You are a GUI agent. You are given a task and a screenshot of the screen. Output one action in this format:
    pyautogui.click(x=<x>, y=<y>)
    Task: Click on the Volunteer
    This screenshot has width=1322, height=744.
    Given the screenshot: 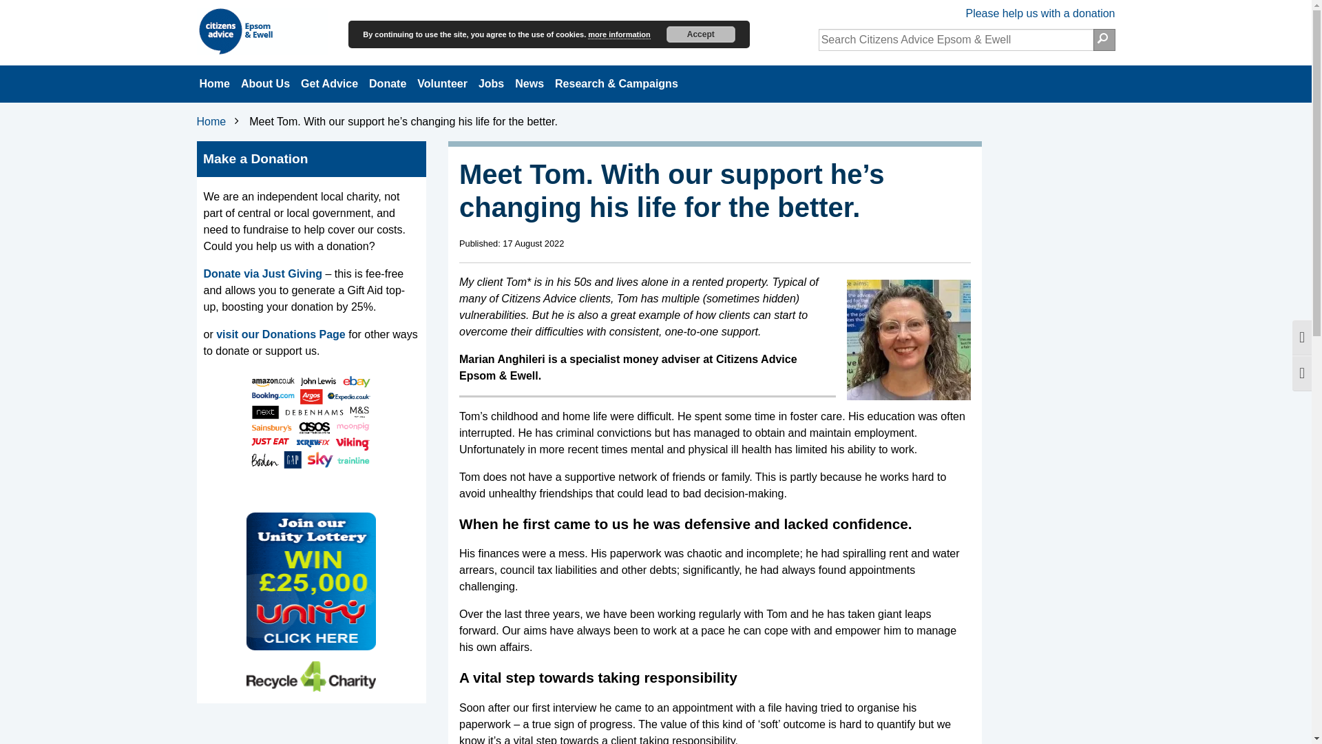 What is the action you would take?
    pyautogui.click(x=442, y=84)
    